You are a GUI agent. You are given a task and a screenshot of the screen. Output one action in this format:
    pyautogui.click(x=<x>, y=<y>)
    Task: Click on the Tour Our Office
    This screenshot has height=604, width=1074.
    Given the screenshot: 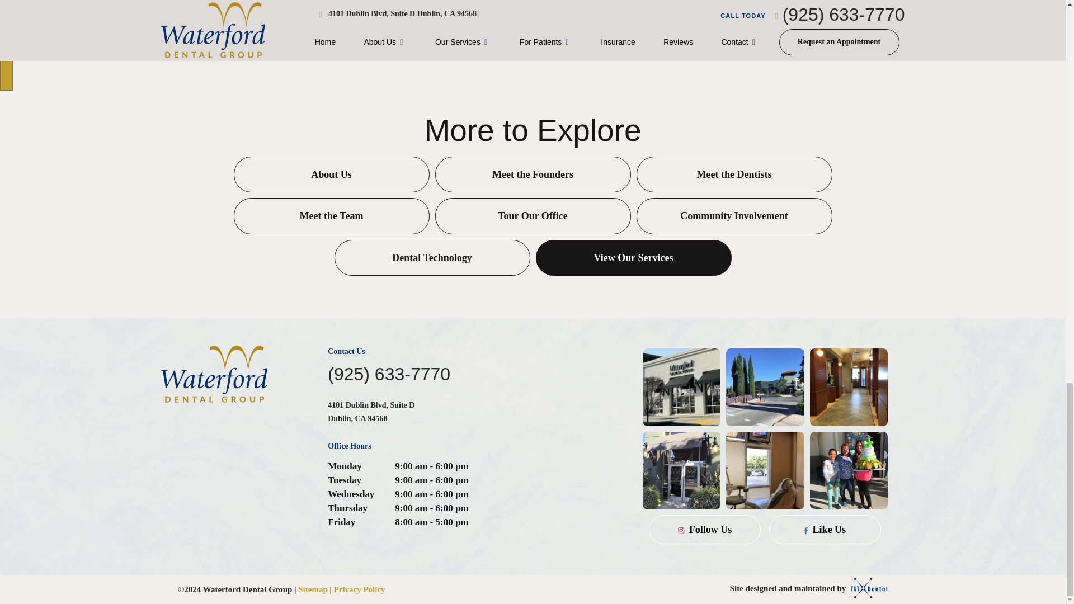 What is the action you would take?
    pyautogui.click(x=533, y=216)
    